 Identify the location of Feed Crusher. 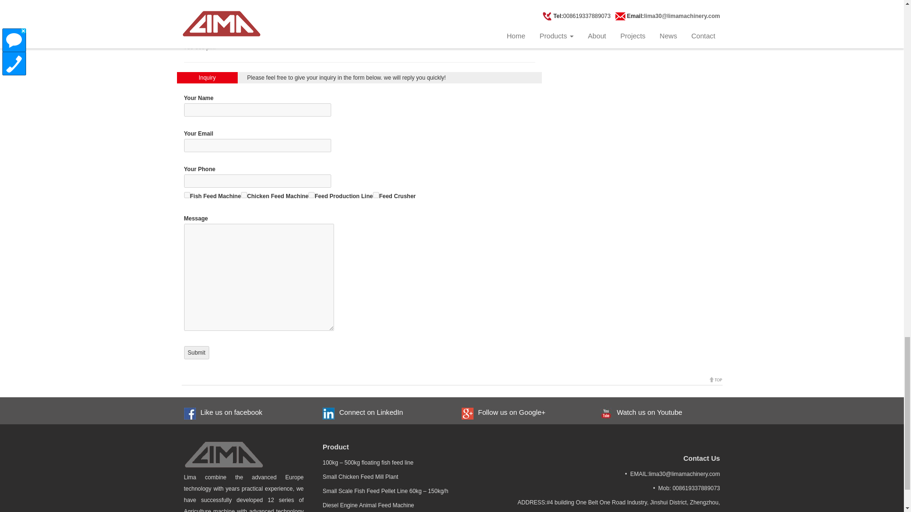
(376, 195).